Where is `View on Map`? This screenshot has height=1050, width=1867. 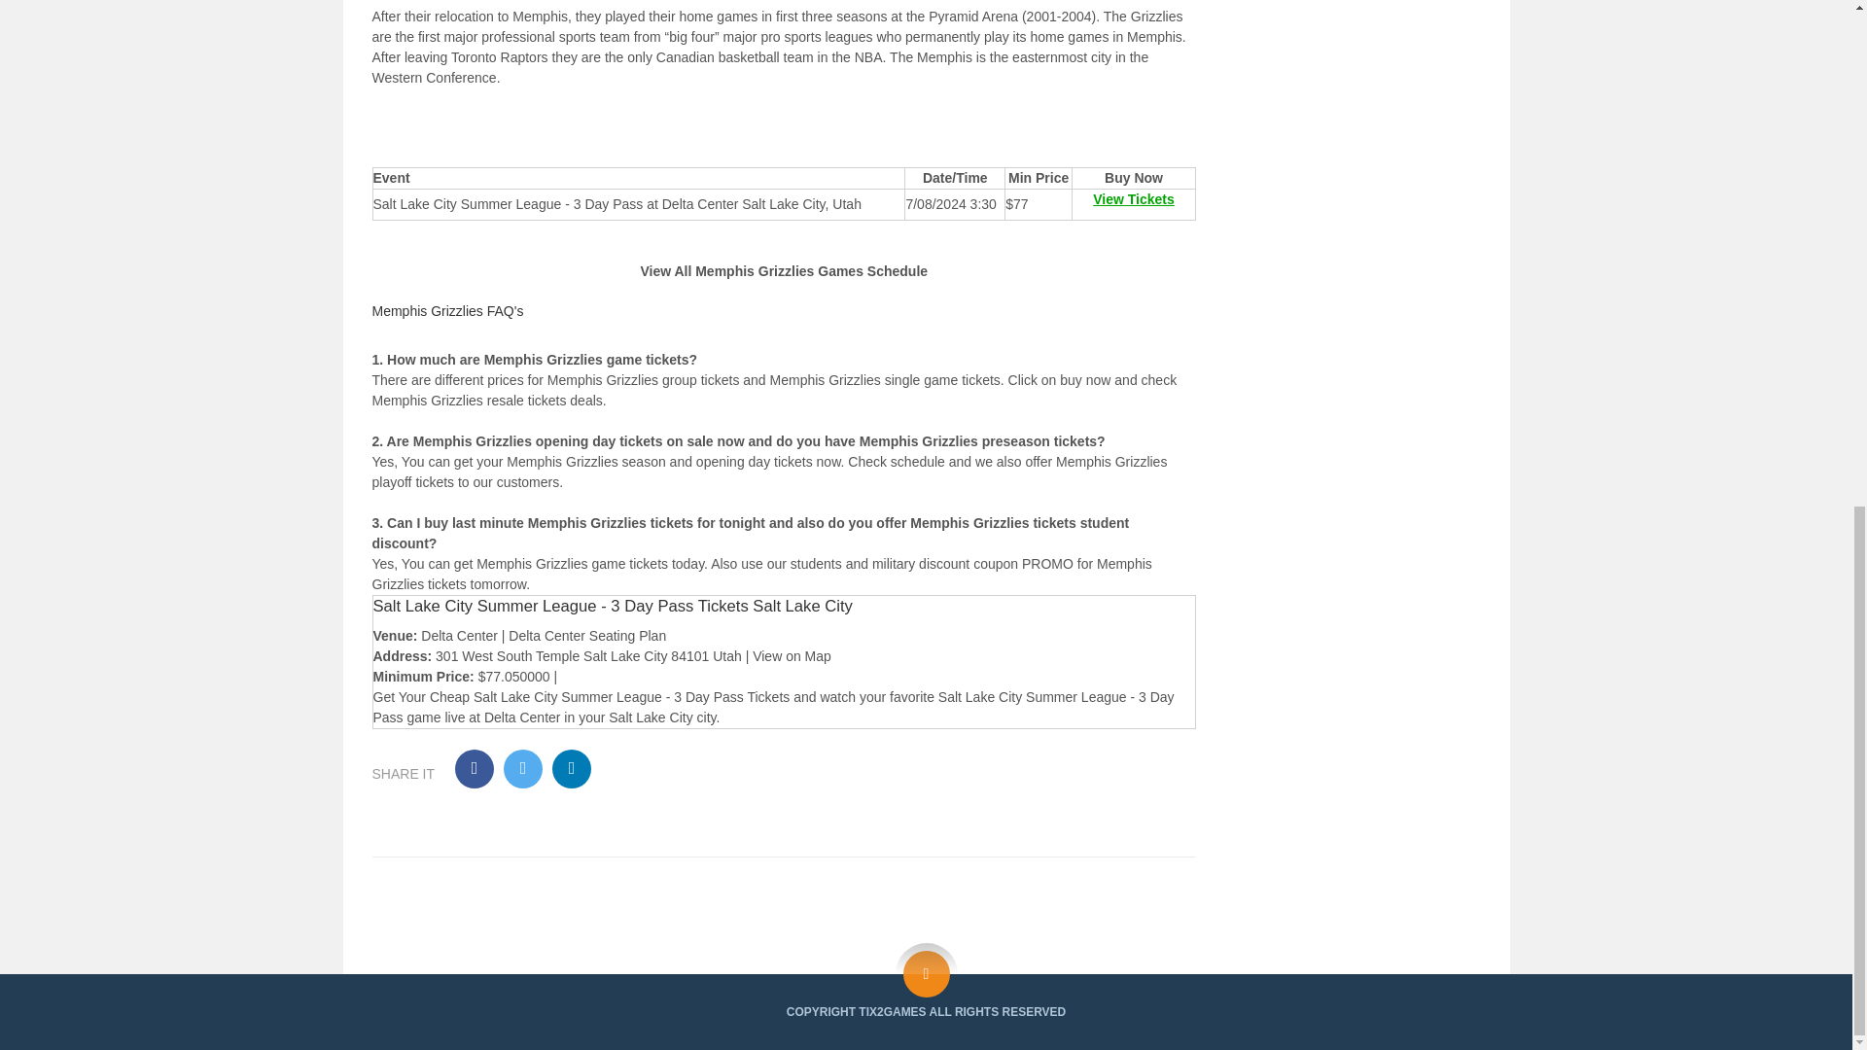 View on Map is located at coordinates (792, 867).